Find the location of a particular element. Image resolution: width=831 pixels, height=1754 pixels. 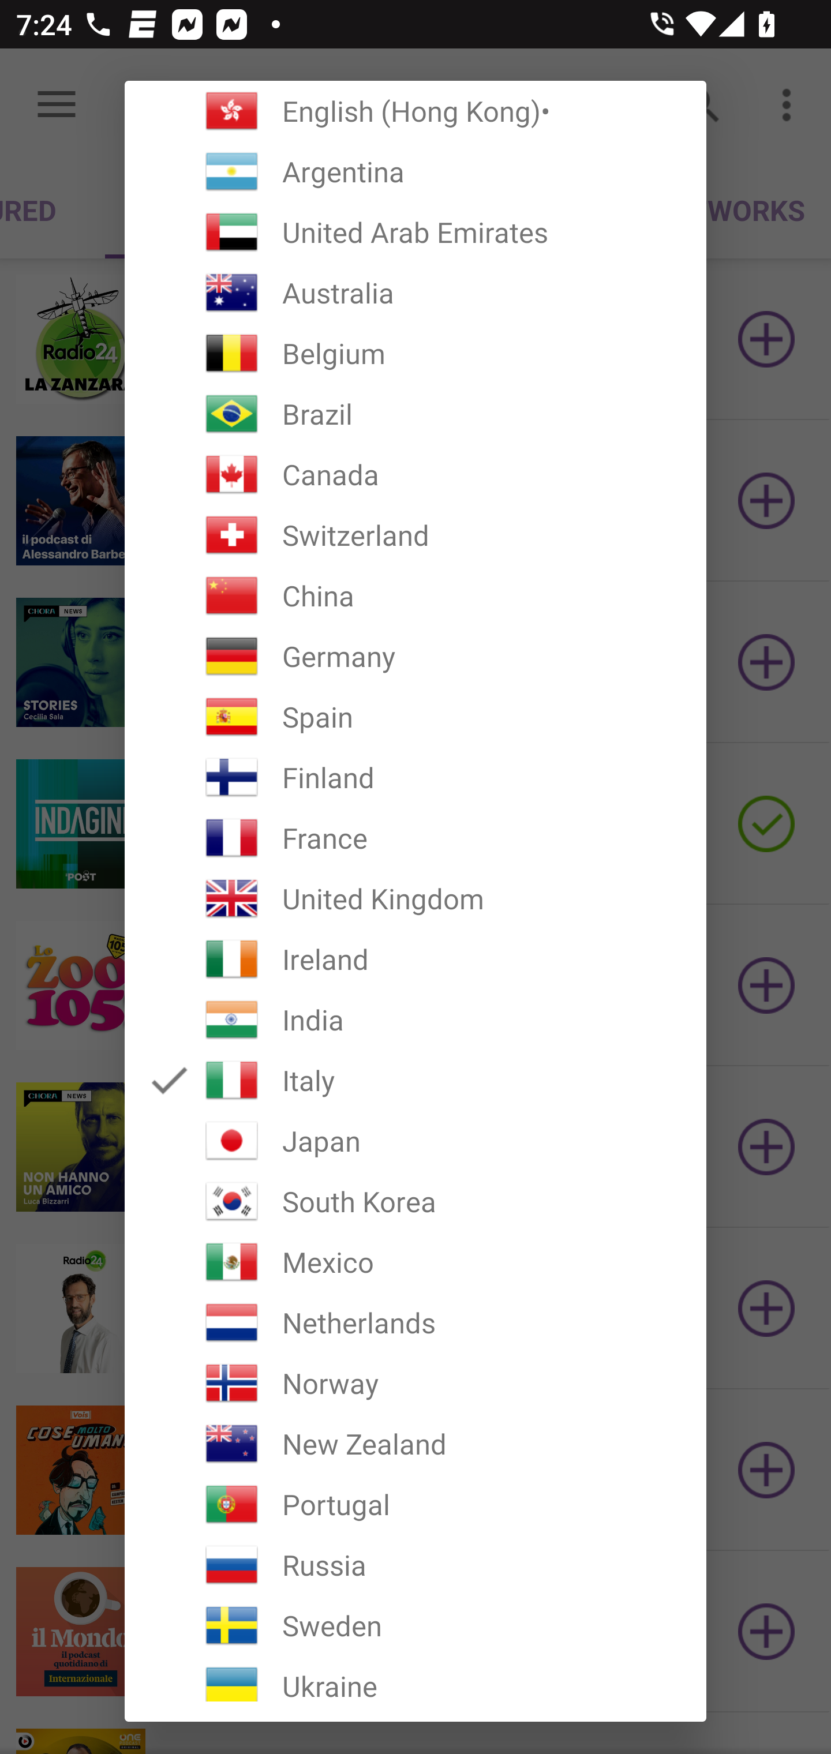

Mexico is located at coordinates (415, 1262).